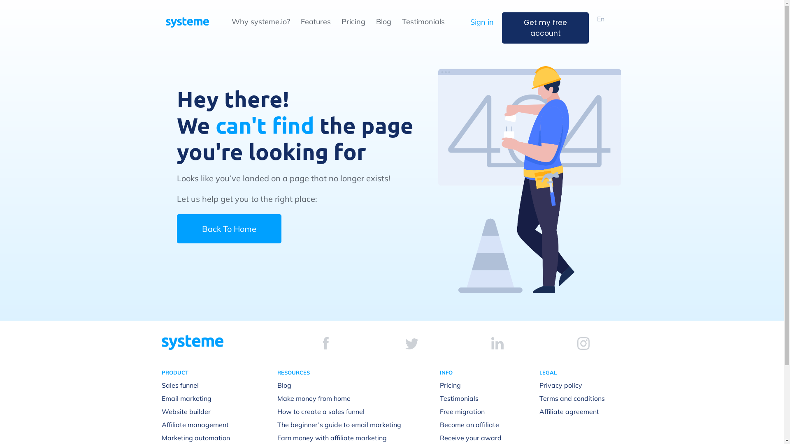  What do you see at coordinates (332, 438) in the screenshot?
I see `Earn money with affiliate marketing` at bounding box center [332, 438].